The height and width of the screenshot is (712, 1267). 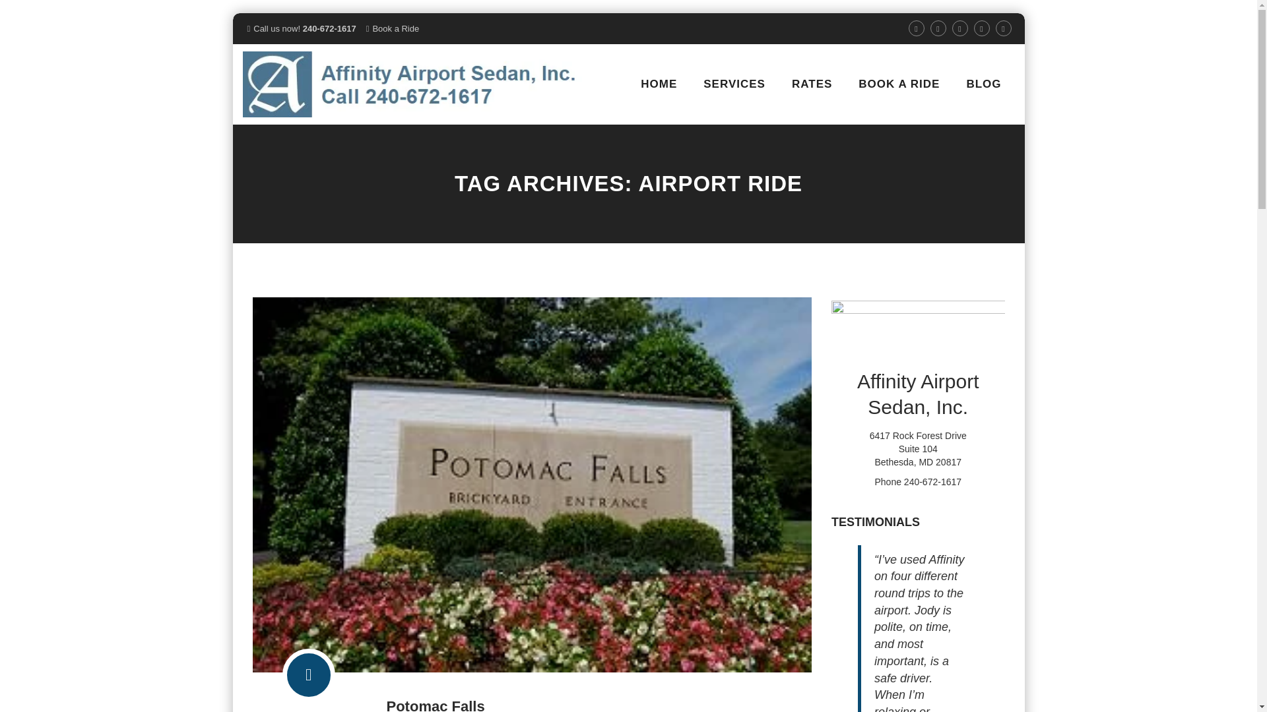 I want to click on RATES, so click(x=812, y=84).